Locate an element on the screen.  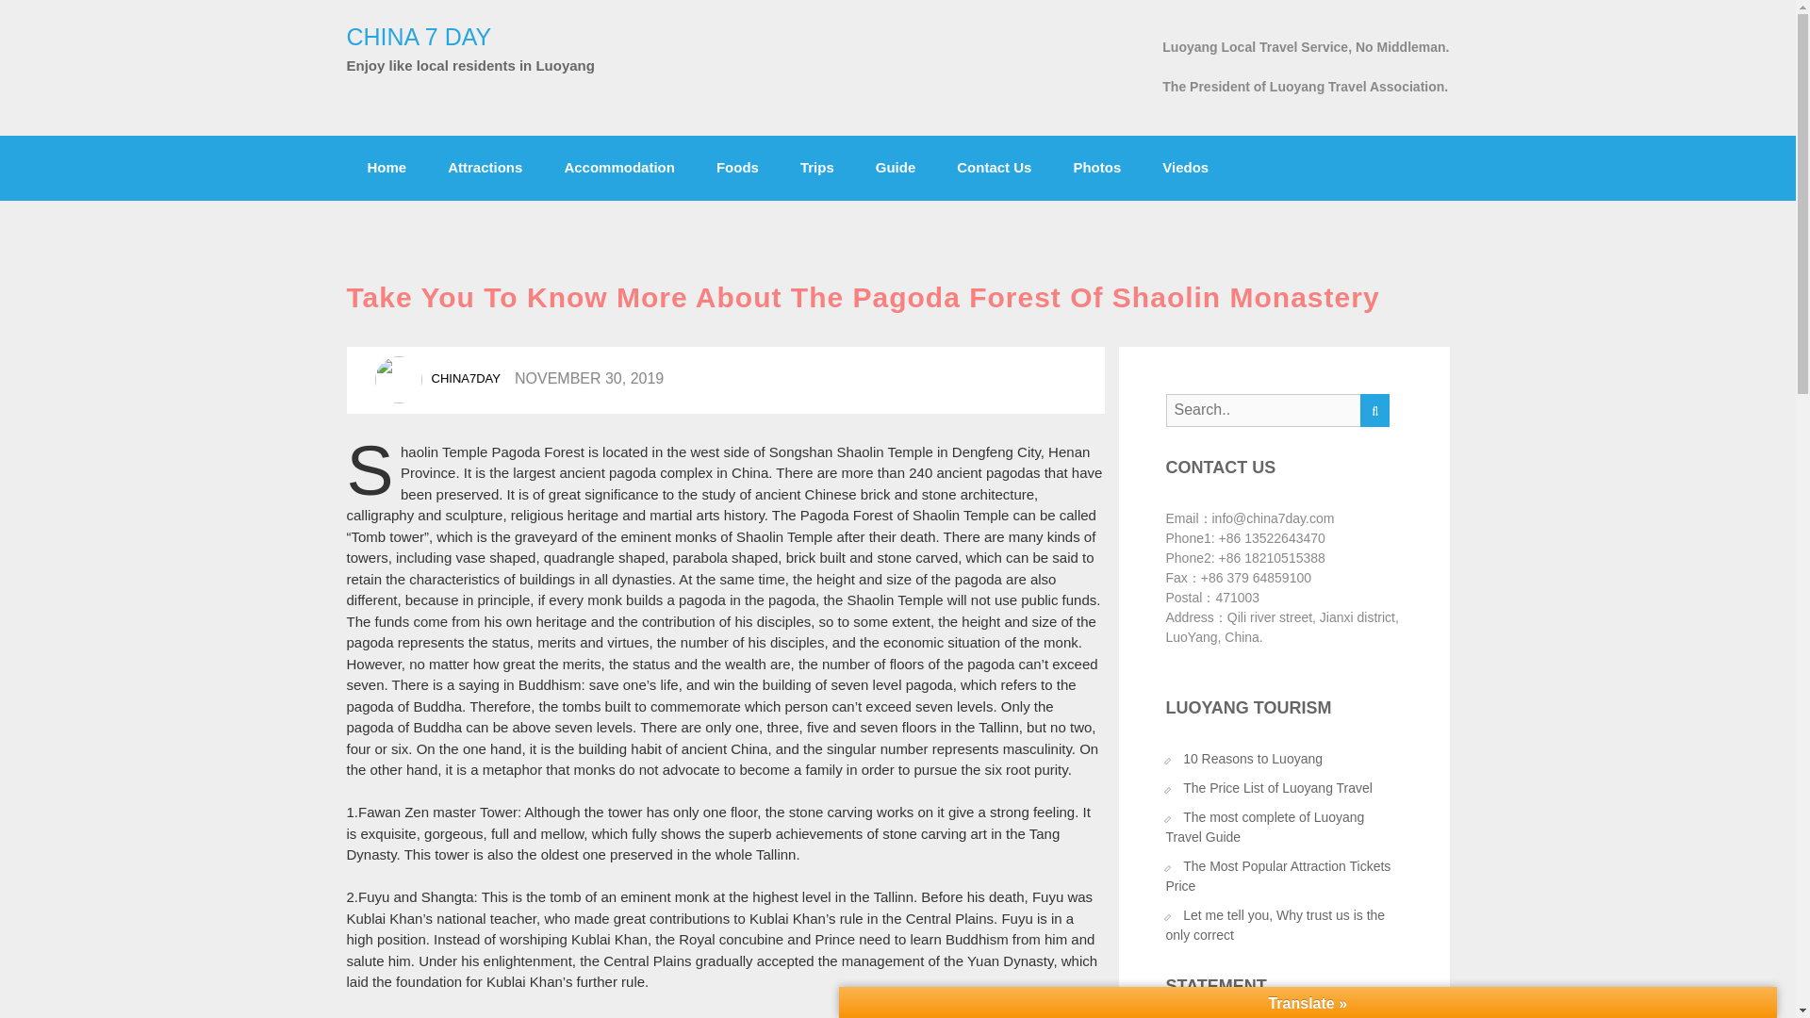
10 Reasons to Luoyang is located at coordinates (1253, 759).